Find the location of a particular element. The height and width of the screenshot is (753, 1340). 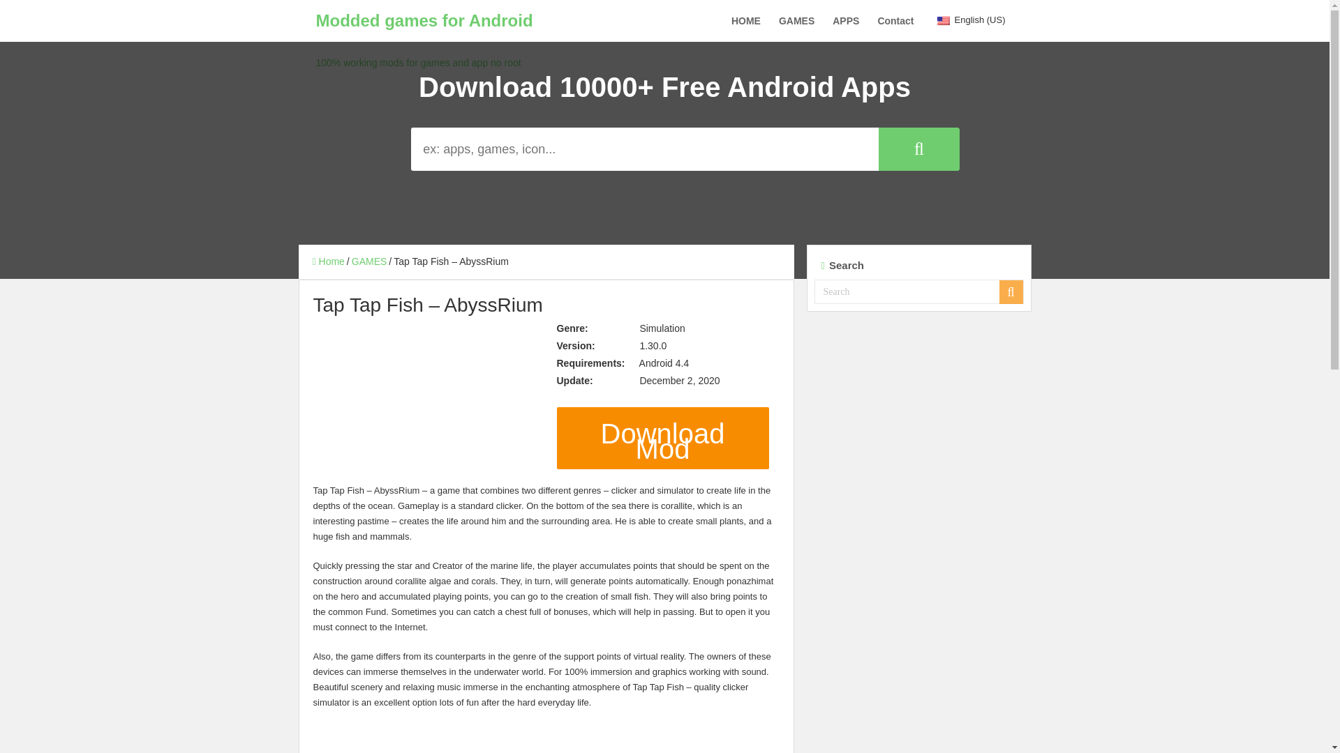

GAMES is located at coordinates (368, 261).